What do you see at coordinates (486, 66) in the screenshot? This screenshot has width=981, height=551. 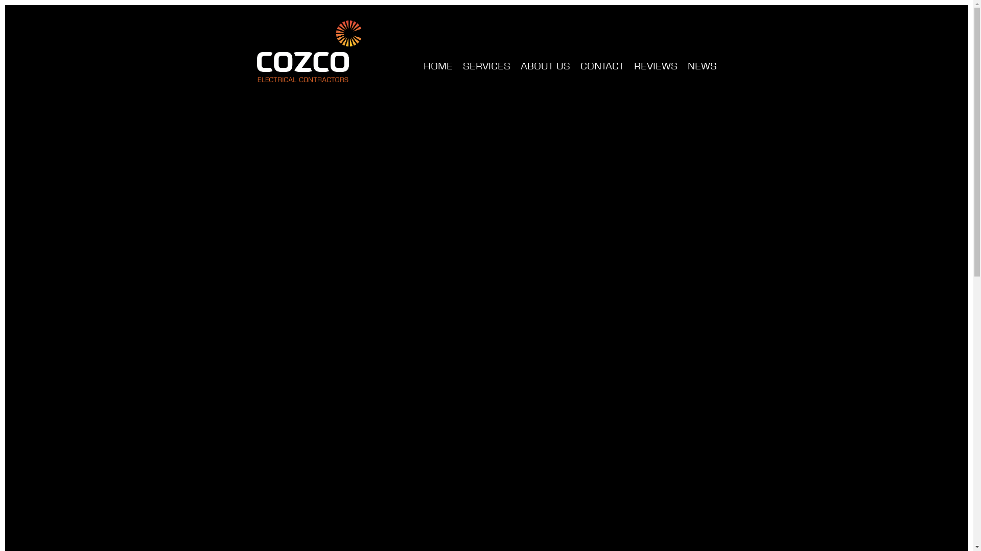 I see `SERVICES` at bounding box center [486, 66].